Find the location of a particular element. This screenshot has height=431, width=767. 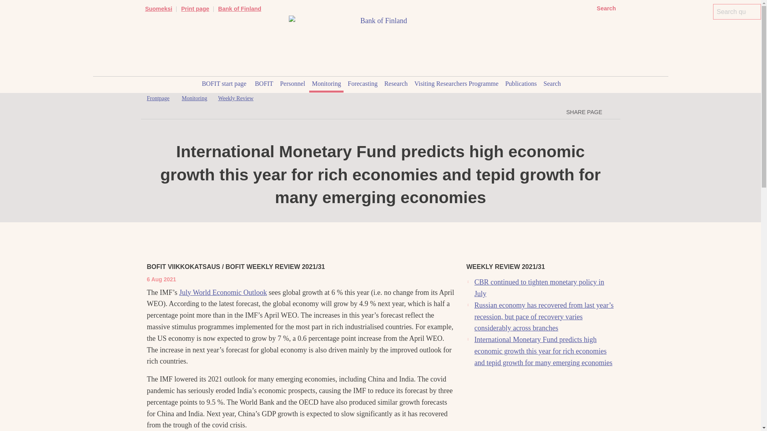

Suomeksi is located at coordinates (158, 9).